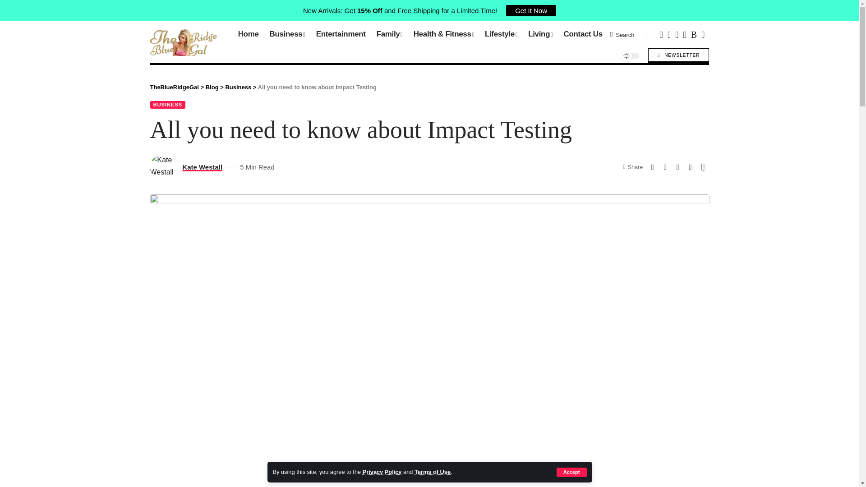 This screenshot has width=866, height=487. Describe the element at coordinates (622, 34) in the screenshot. I see `Search` at that location.